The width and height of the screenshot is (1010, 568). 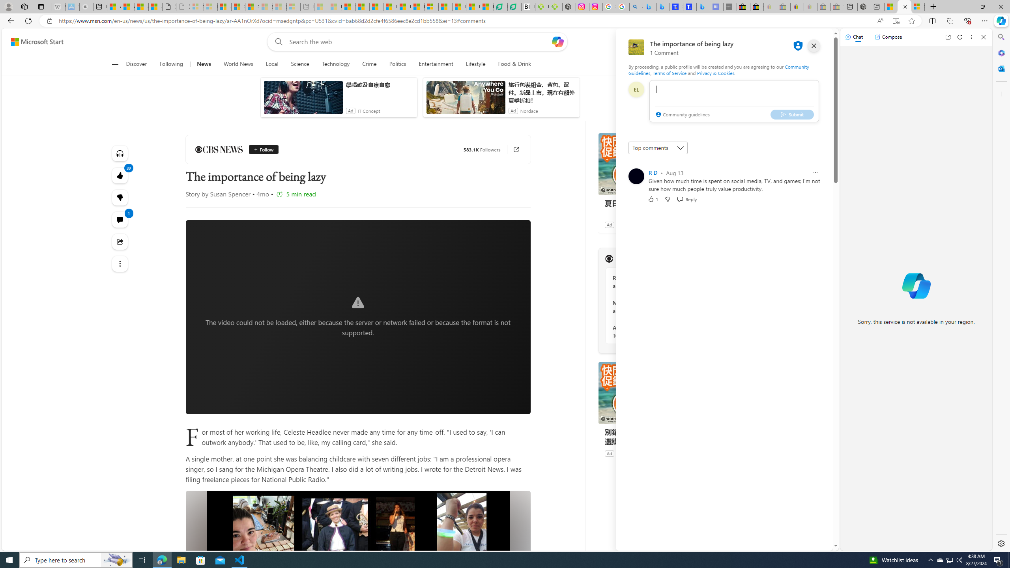 What do you see at coordinates (127, 7) in the screenshot?
I see `Aberdeen, Hong Kong SAR weather forecast | Microsoft Weather` at bounding box center [127, 7].